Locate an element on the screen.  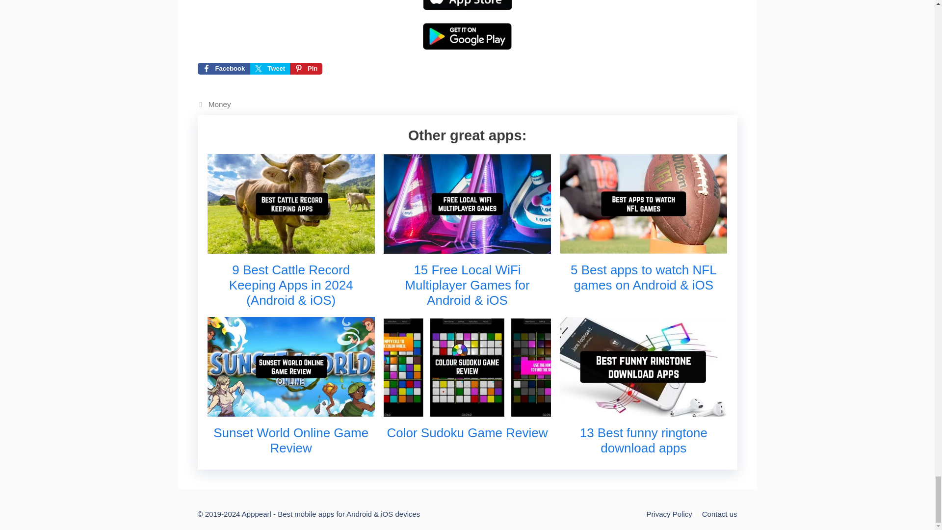
13 Best funny ringtone download apps is located at coordinates (643, 409).